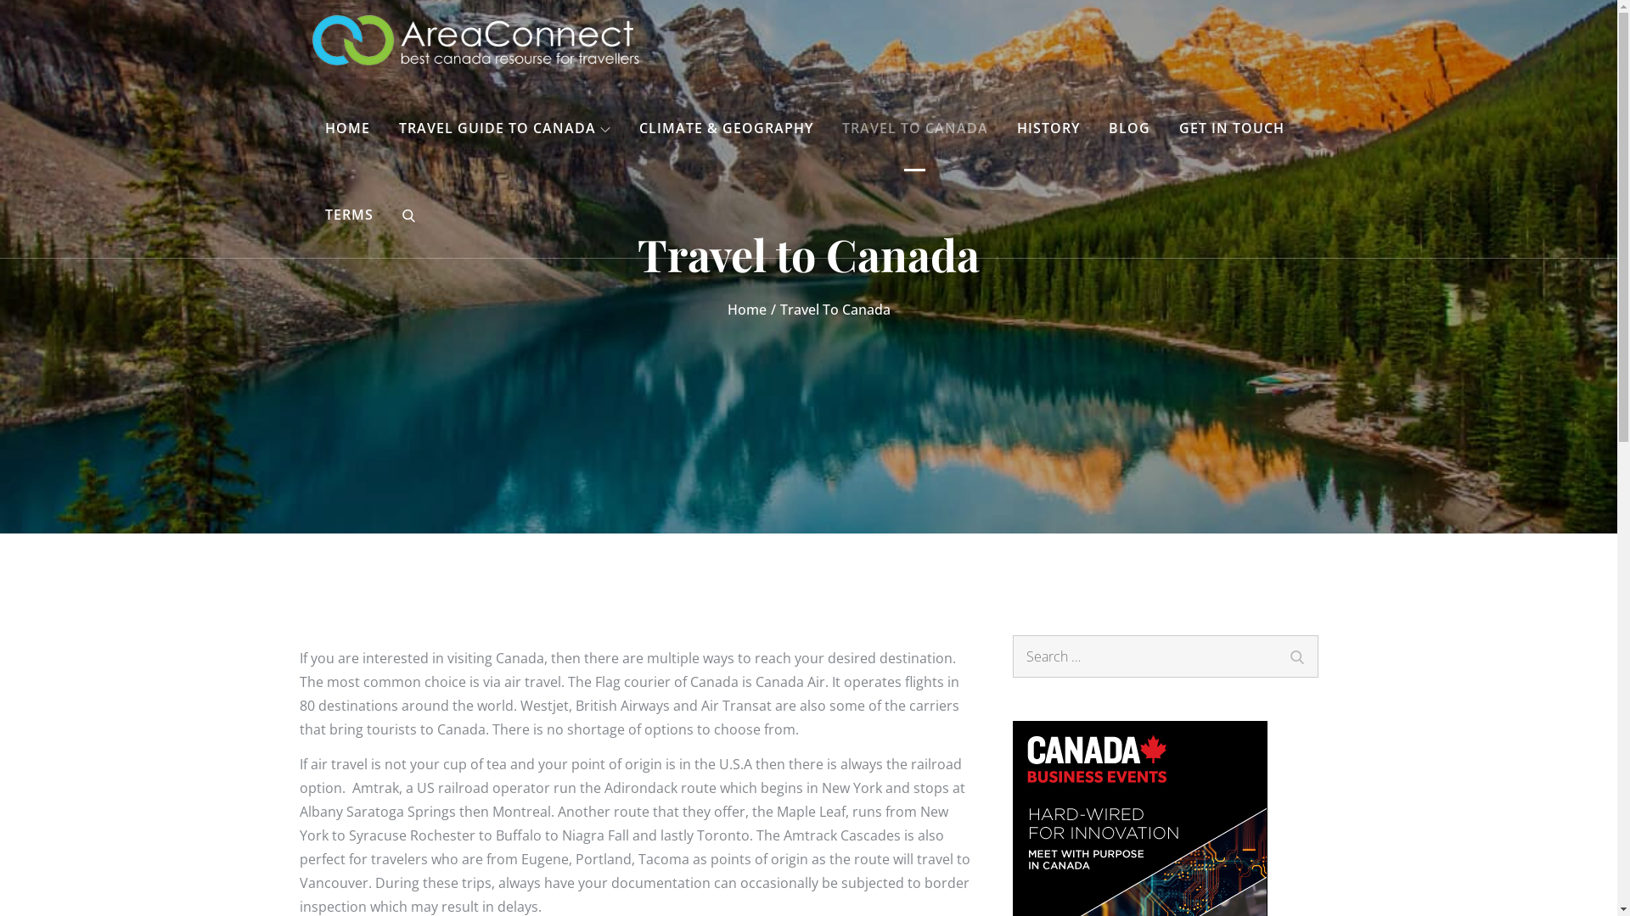  Describe the element at coordinates (504, 128) in the screenshot. I see `TRAVEL GUIDE TO CANADA` at that location.